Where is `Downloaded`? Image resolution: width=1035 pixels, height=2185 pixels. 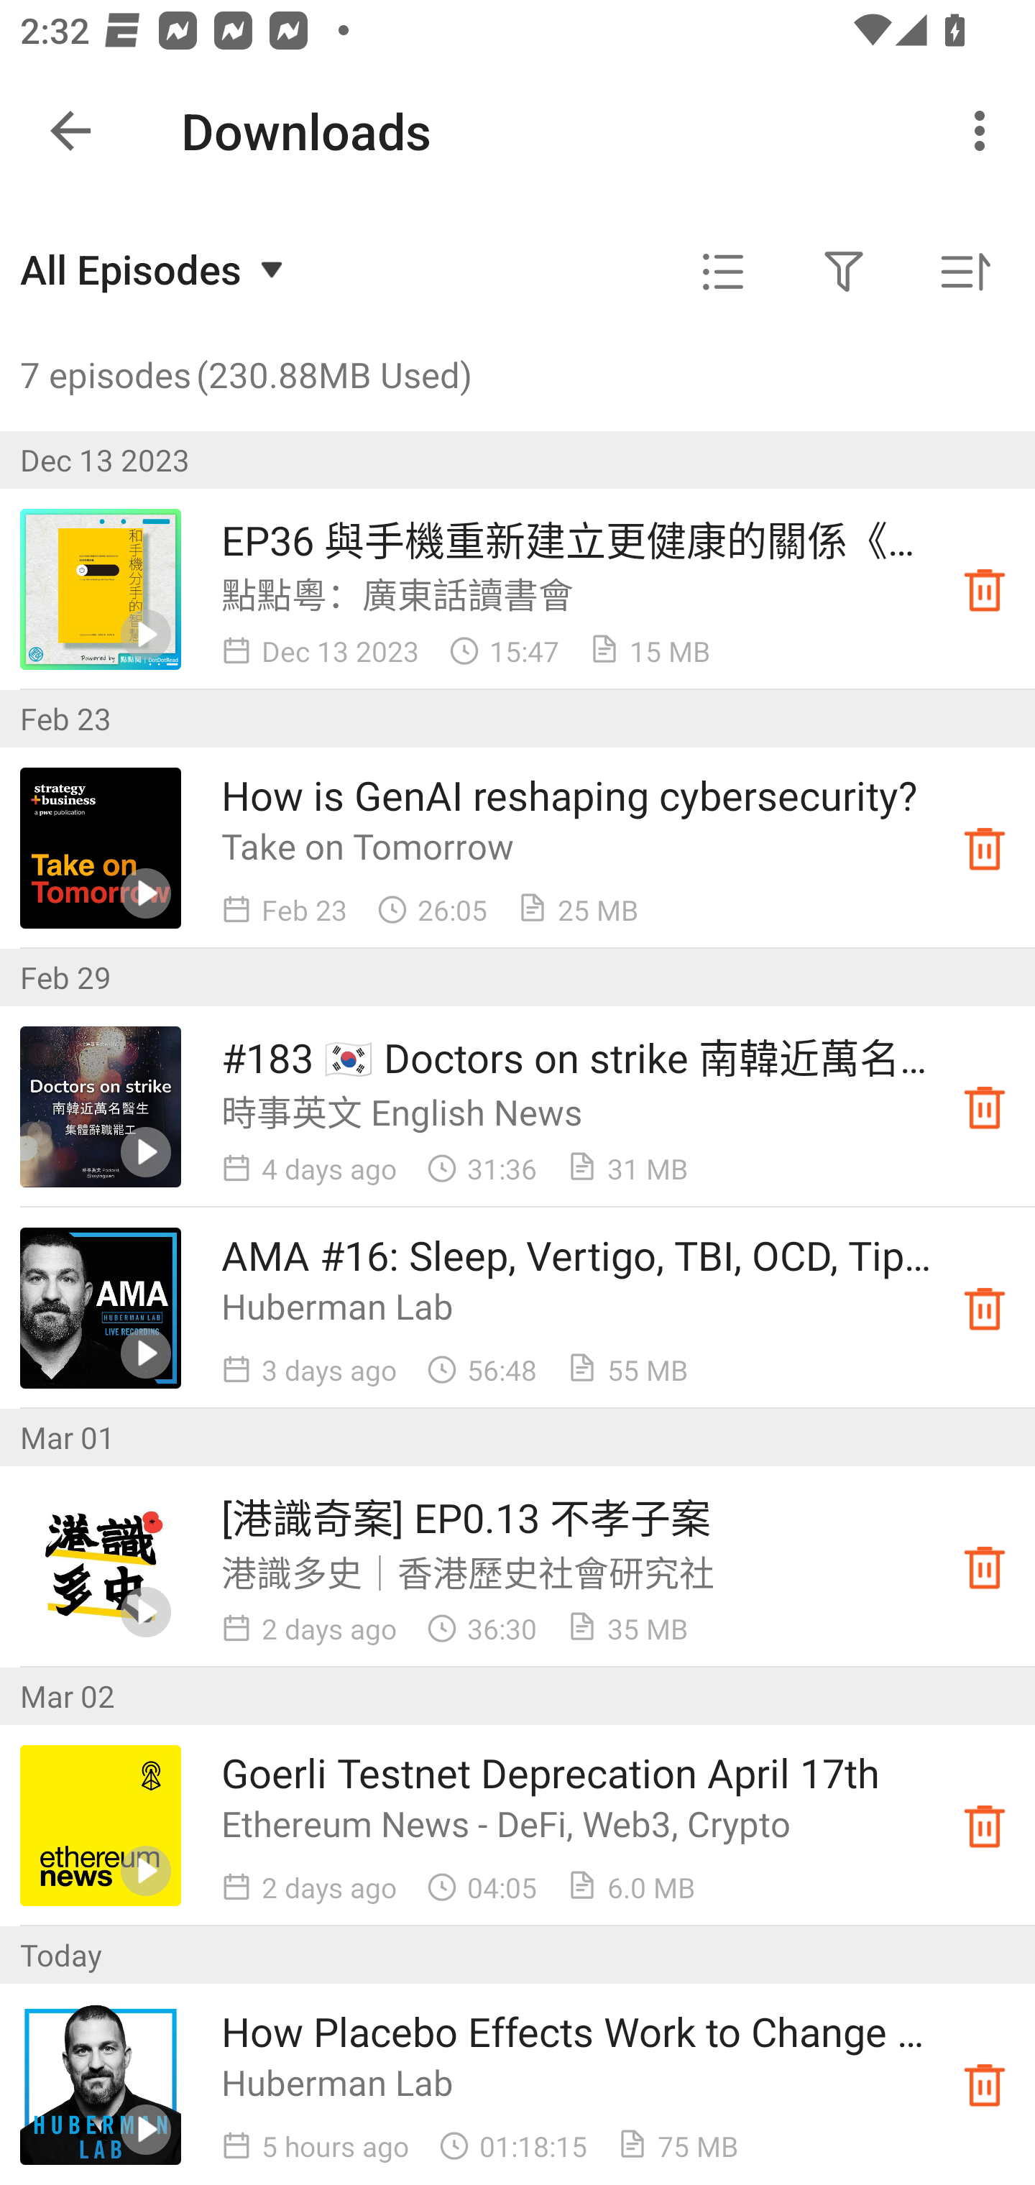 Downloaded is located at coordinates (985, 2084).